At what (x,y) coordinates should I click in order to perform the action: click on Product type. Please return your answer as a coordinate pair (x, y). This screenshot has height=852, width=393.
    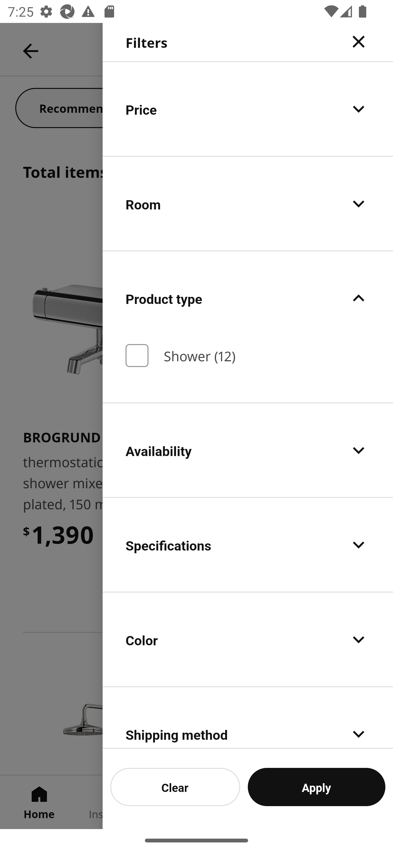
    Looking at the image, I should click on (248, 298).